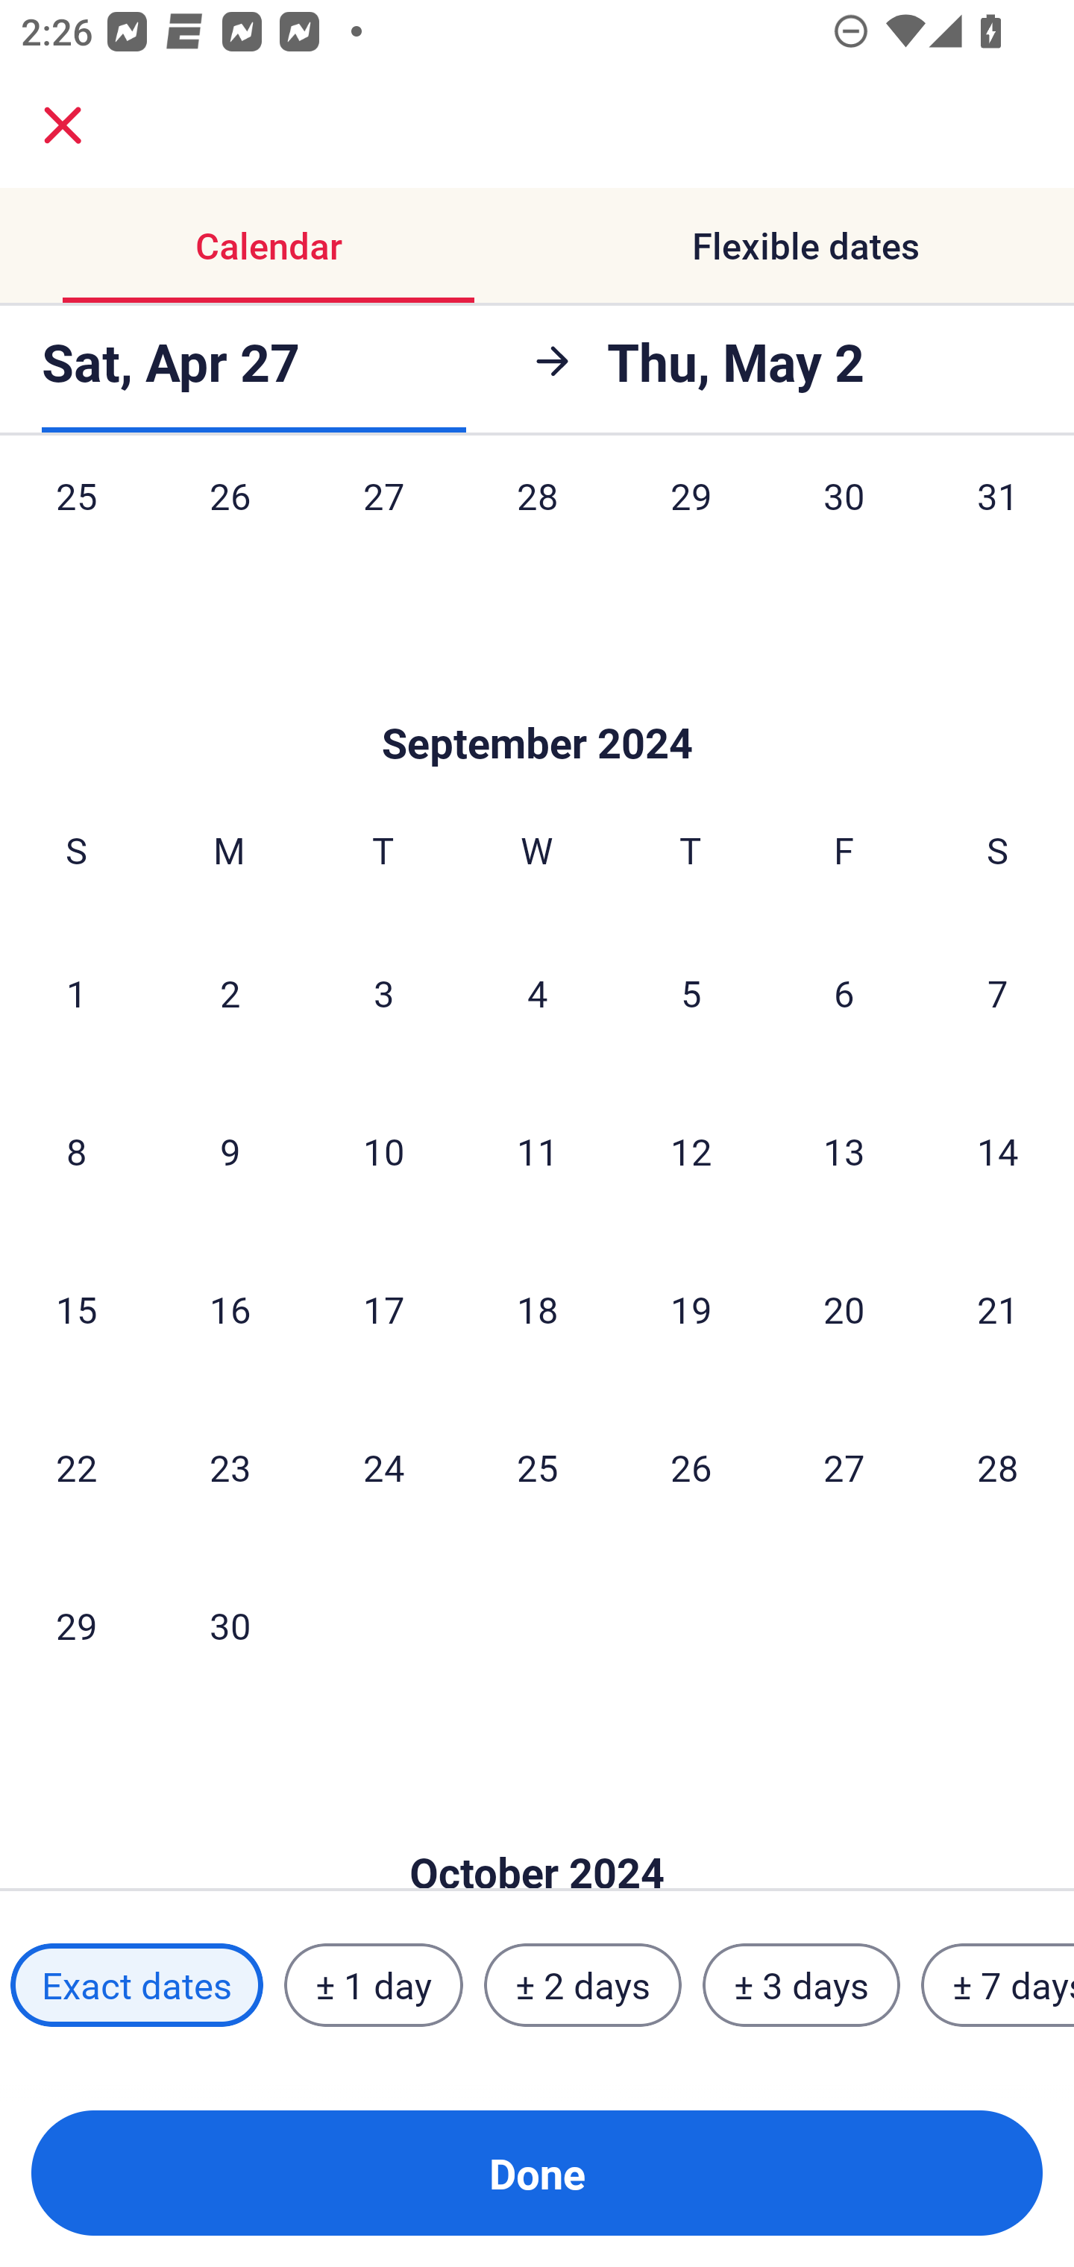 The image size is (1074, 2267). What do you see at coordinates (76, 1466) in the screenshot?
I see `22 Sunday, September 22, 2024` at bounding box center [76, 1466].